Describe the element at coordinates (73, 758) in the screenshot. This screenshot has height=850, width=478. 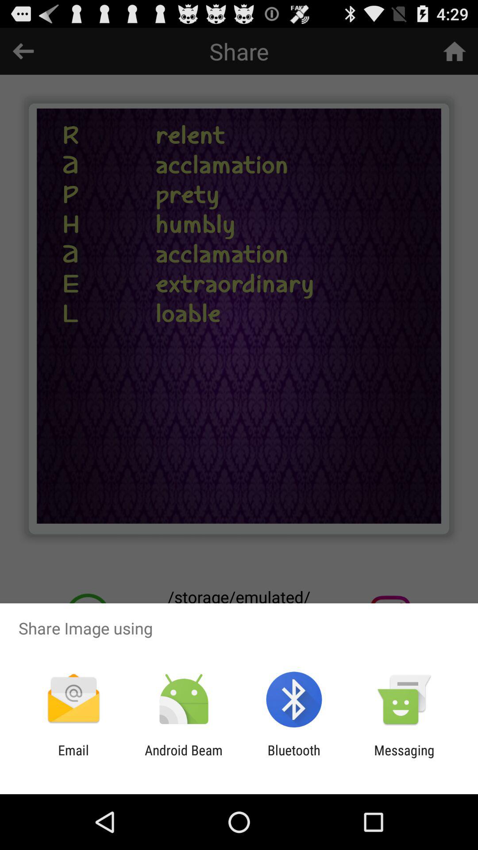
I see `jump to the email app` at that location.